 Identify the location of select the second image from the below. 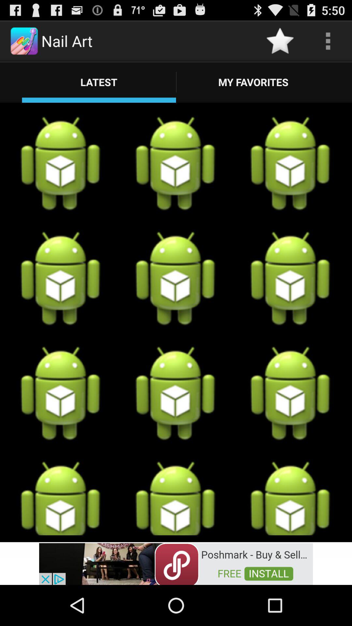
(176, 164).